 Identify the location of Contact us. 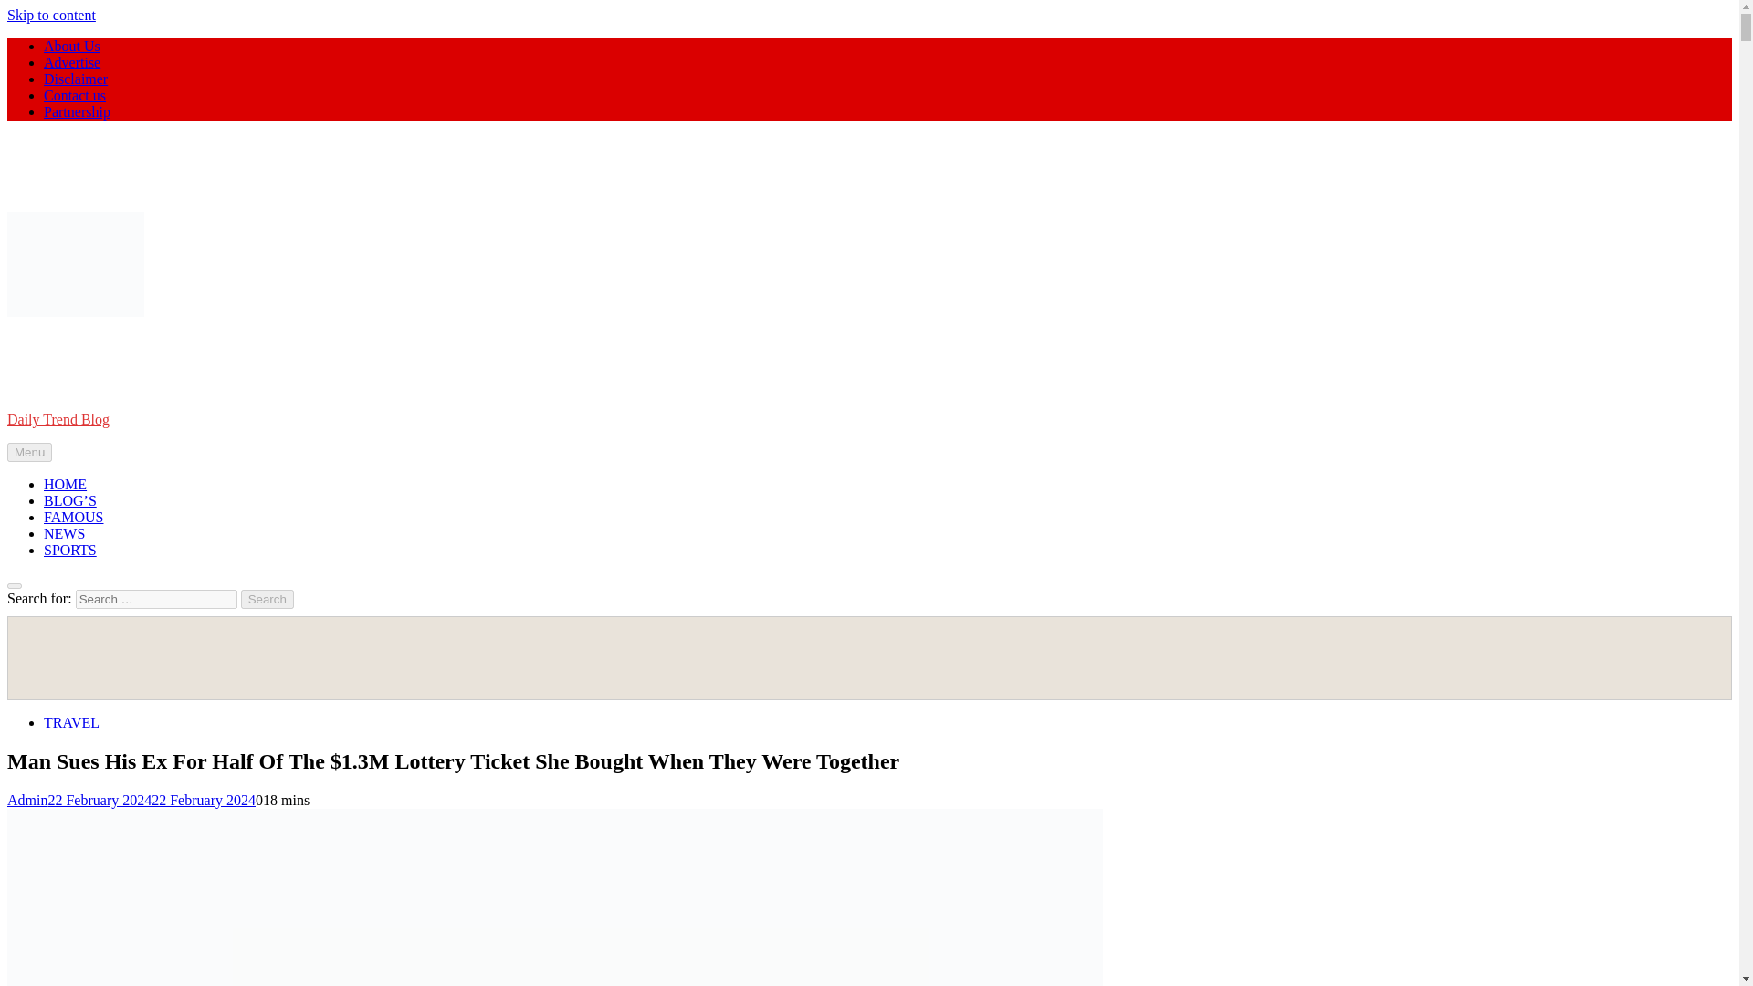
(75, 95).